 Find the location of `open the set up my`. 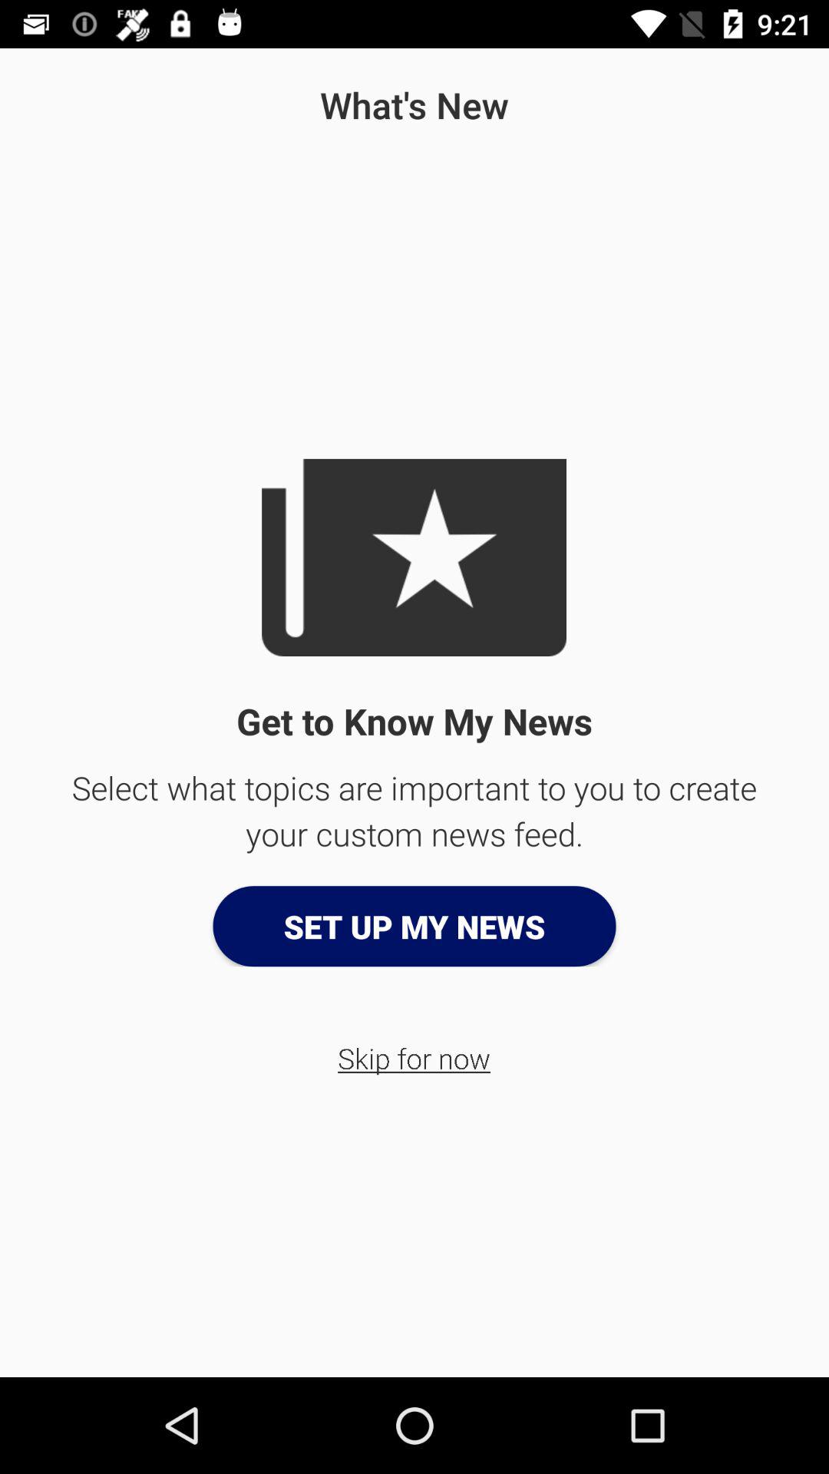

open the set up my is located at coordinates (414, 926).